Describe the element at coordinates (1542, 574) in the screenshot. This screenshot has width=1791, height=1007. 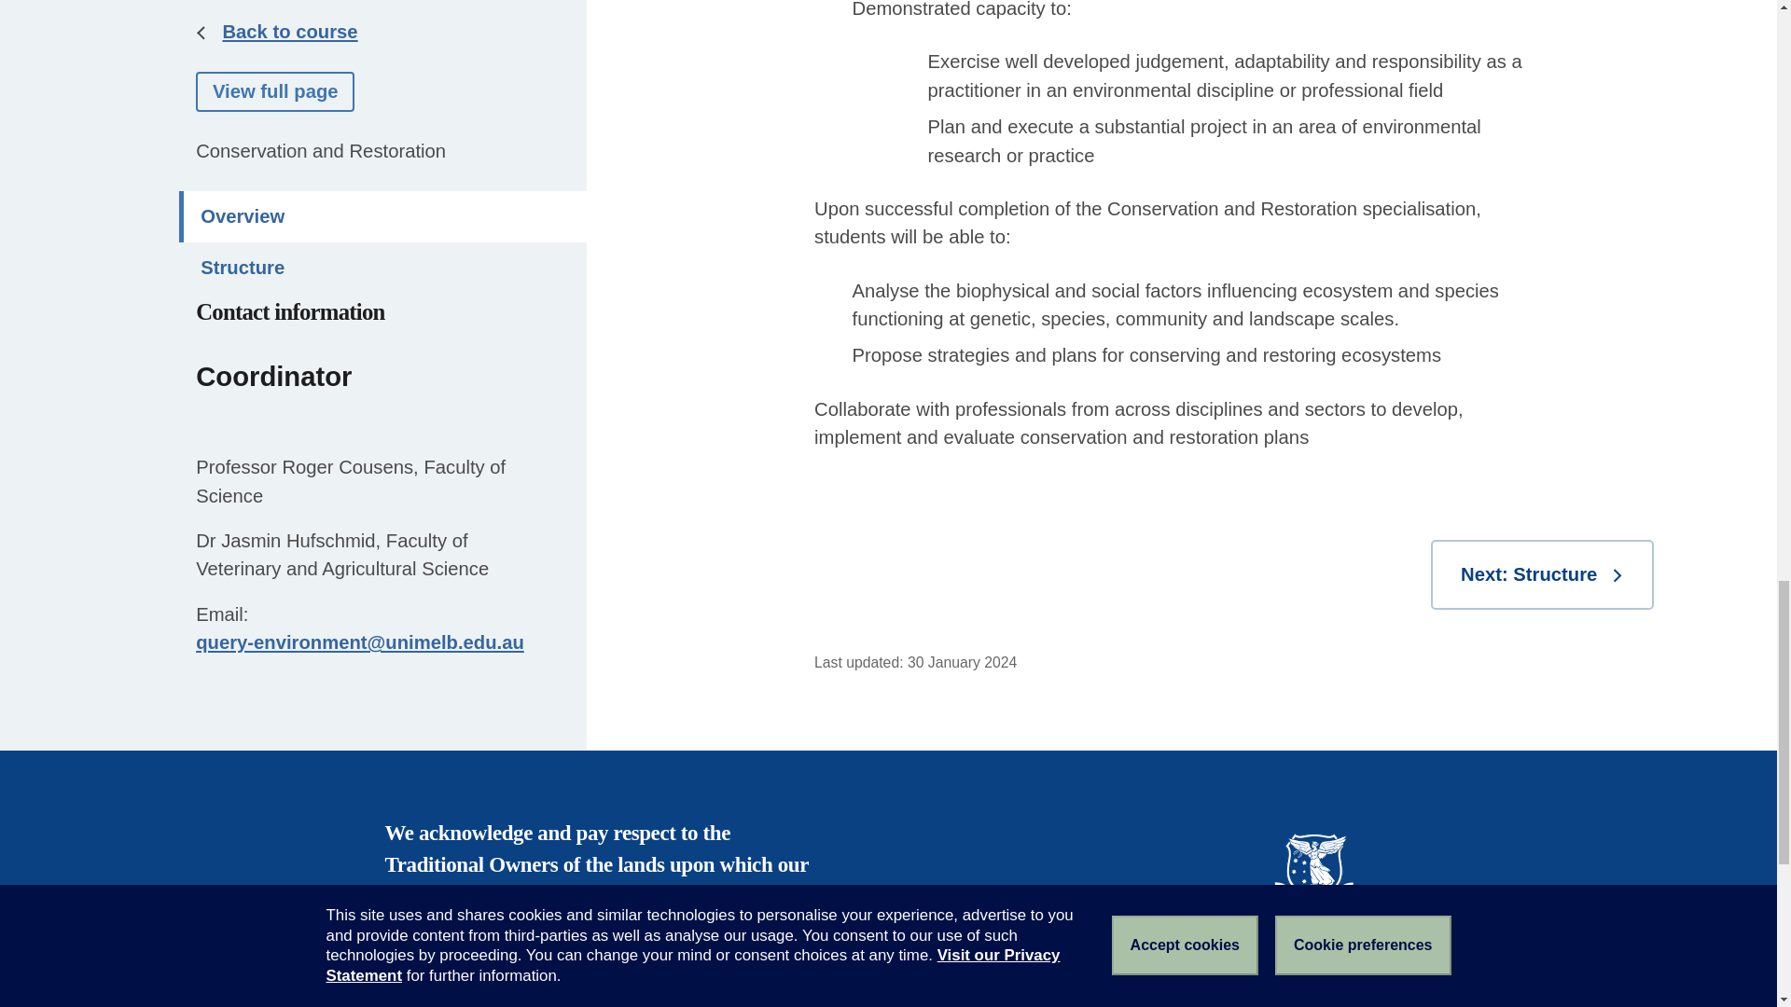
I see `Next: Structure` at that location.